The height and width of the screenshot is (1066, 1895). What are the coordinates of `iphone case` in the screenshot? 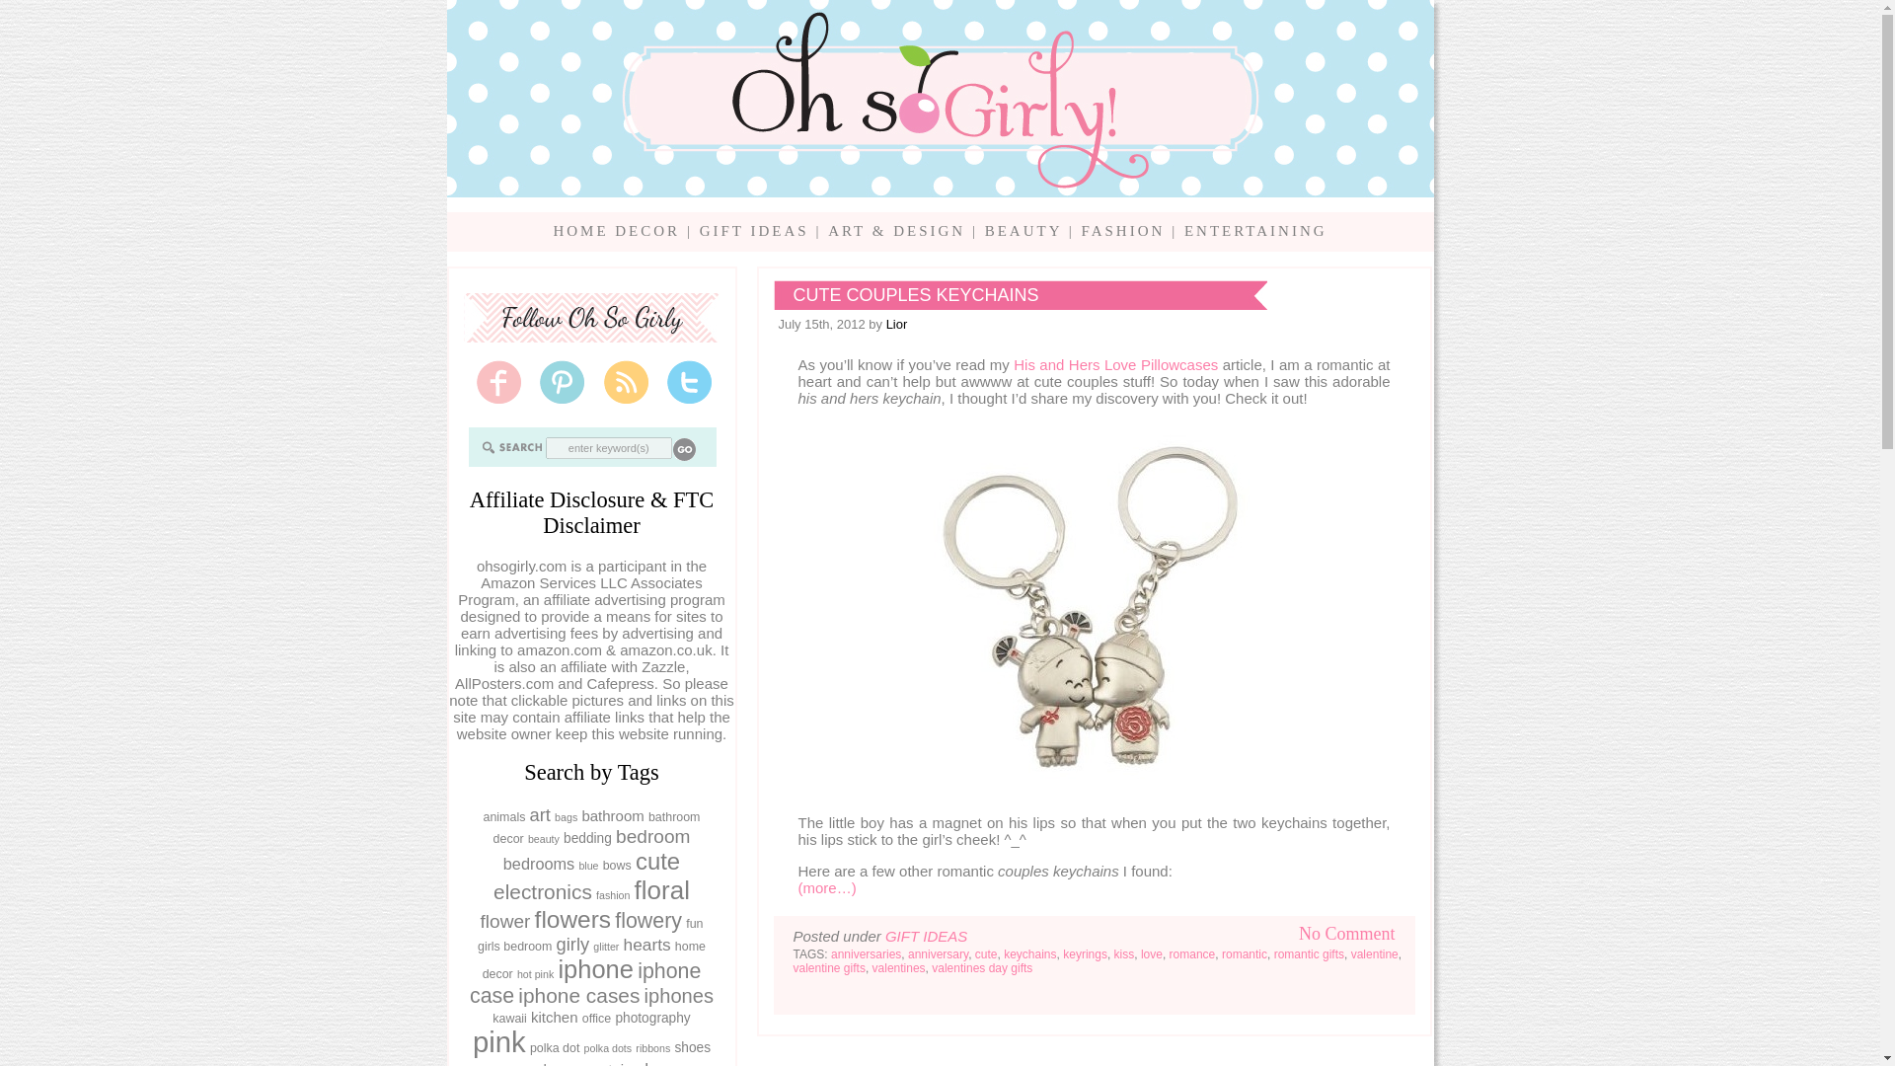 It's located at (585, 983).